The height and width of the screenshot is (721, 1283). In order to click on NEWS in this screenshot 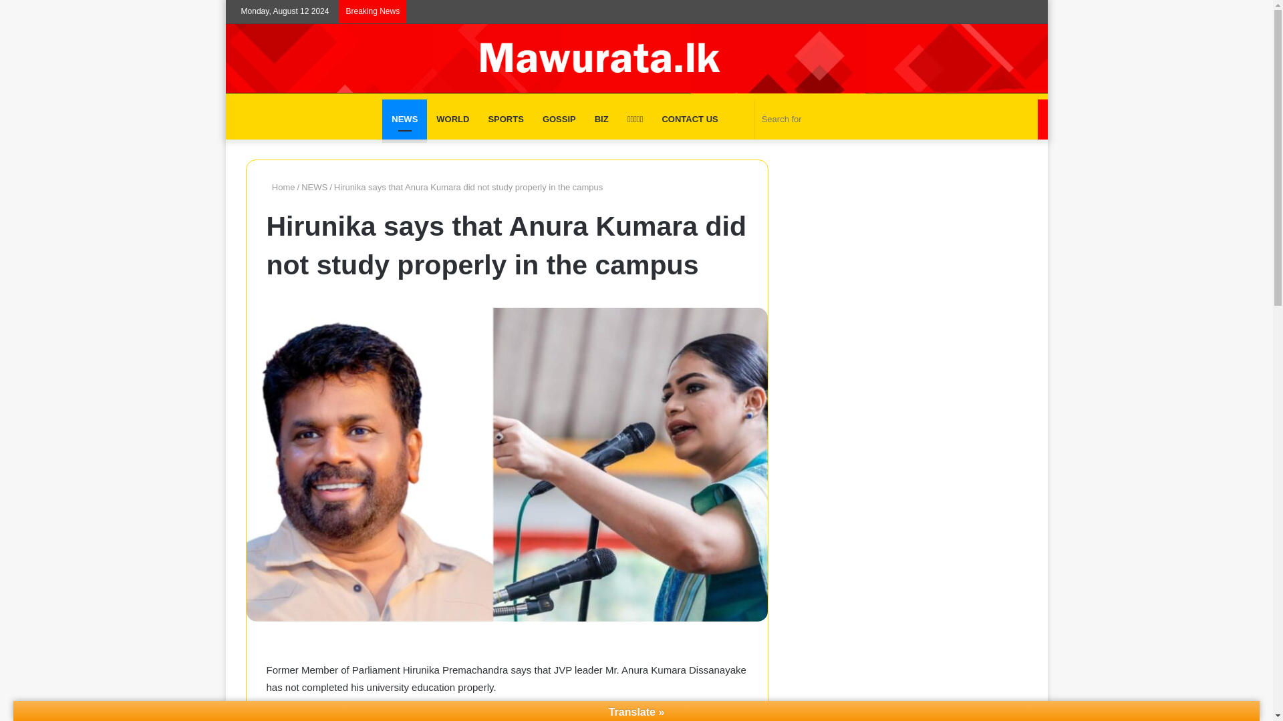, I will do `click(314, 187)`.